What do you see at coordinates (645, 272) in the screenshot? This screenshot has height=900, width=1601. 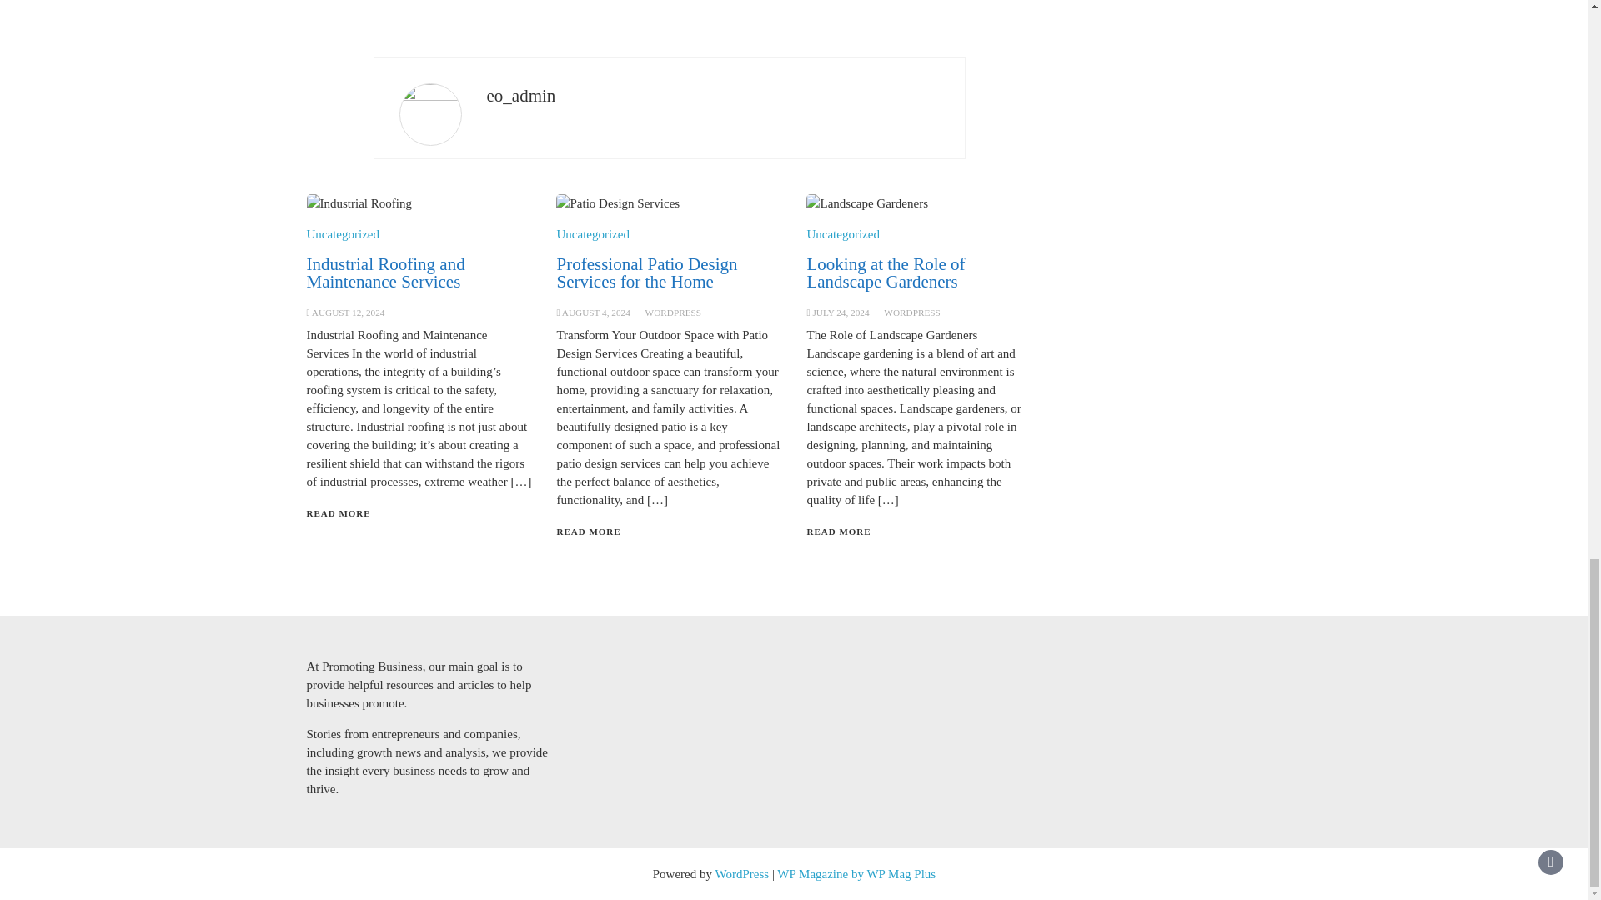 I see `Professional Patio Design Services for the Home` at bounding box center [645, 272].